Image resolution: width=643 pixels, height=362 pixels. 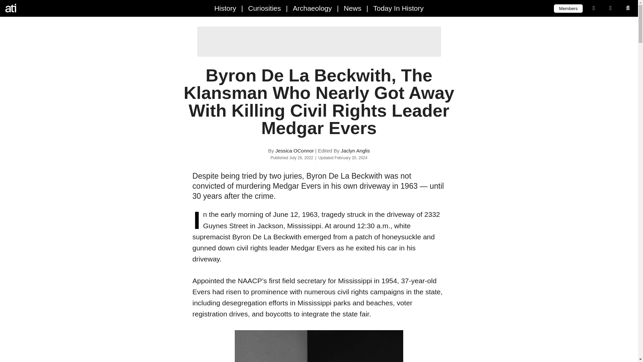 What do you see at coordinates (312, 8) in the screenshot?
I see `Archaeology` at bounding box center [312, 8].